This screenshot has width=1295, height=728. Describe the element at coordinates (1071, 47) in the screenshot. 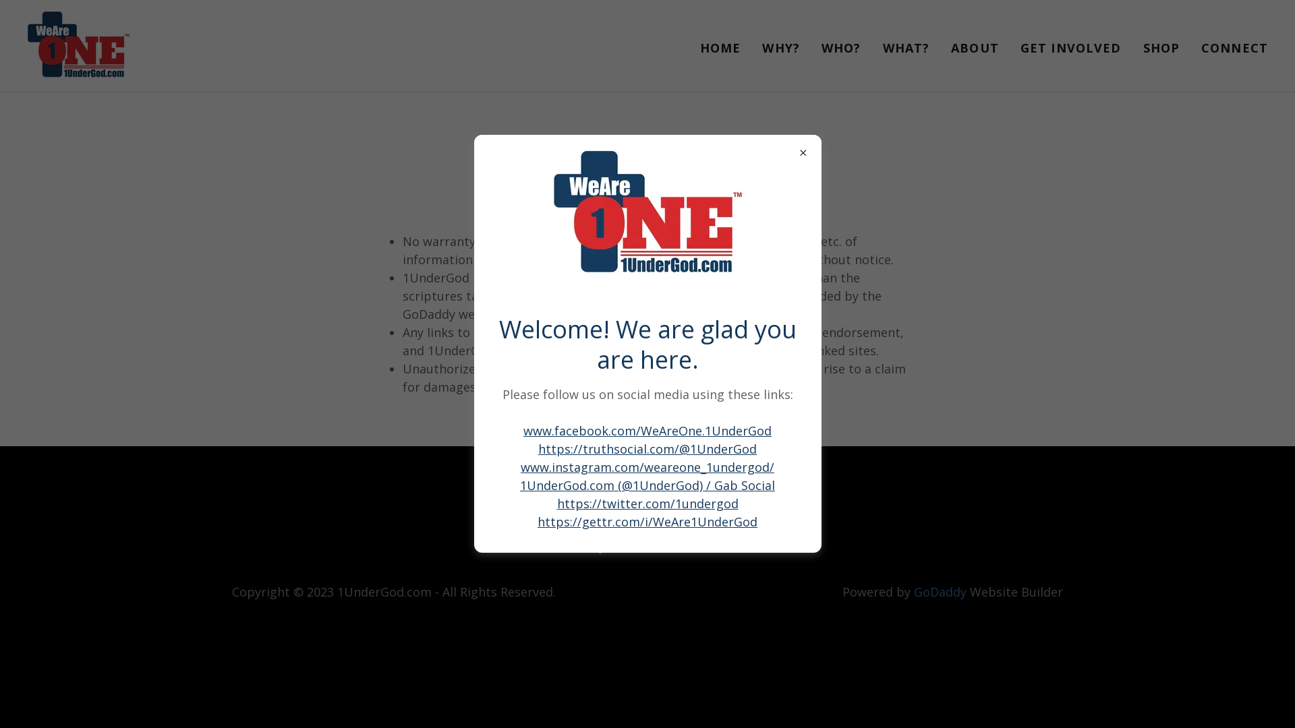

I see `GET INVOLVED` at that location.